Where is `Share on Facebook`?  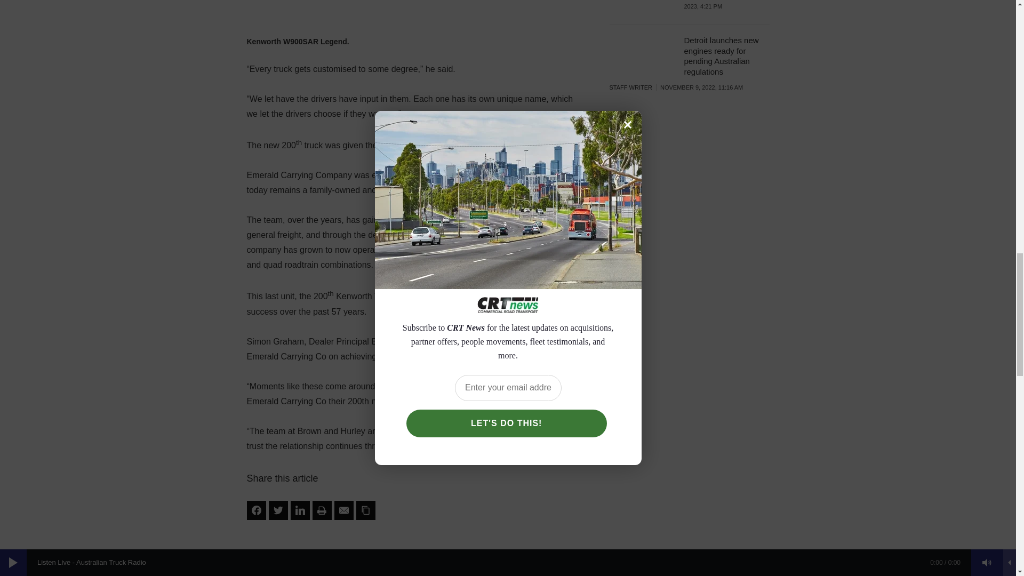
Share on Facebook is located at coordinates (256, 510).